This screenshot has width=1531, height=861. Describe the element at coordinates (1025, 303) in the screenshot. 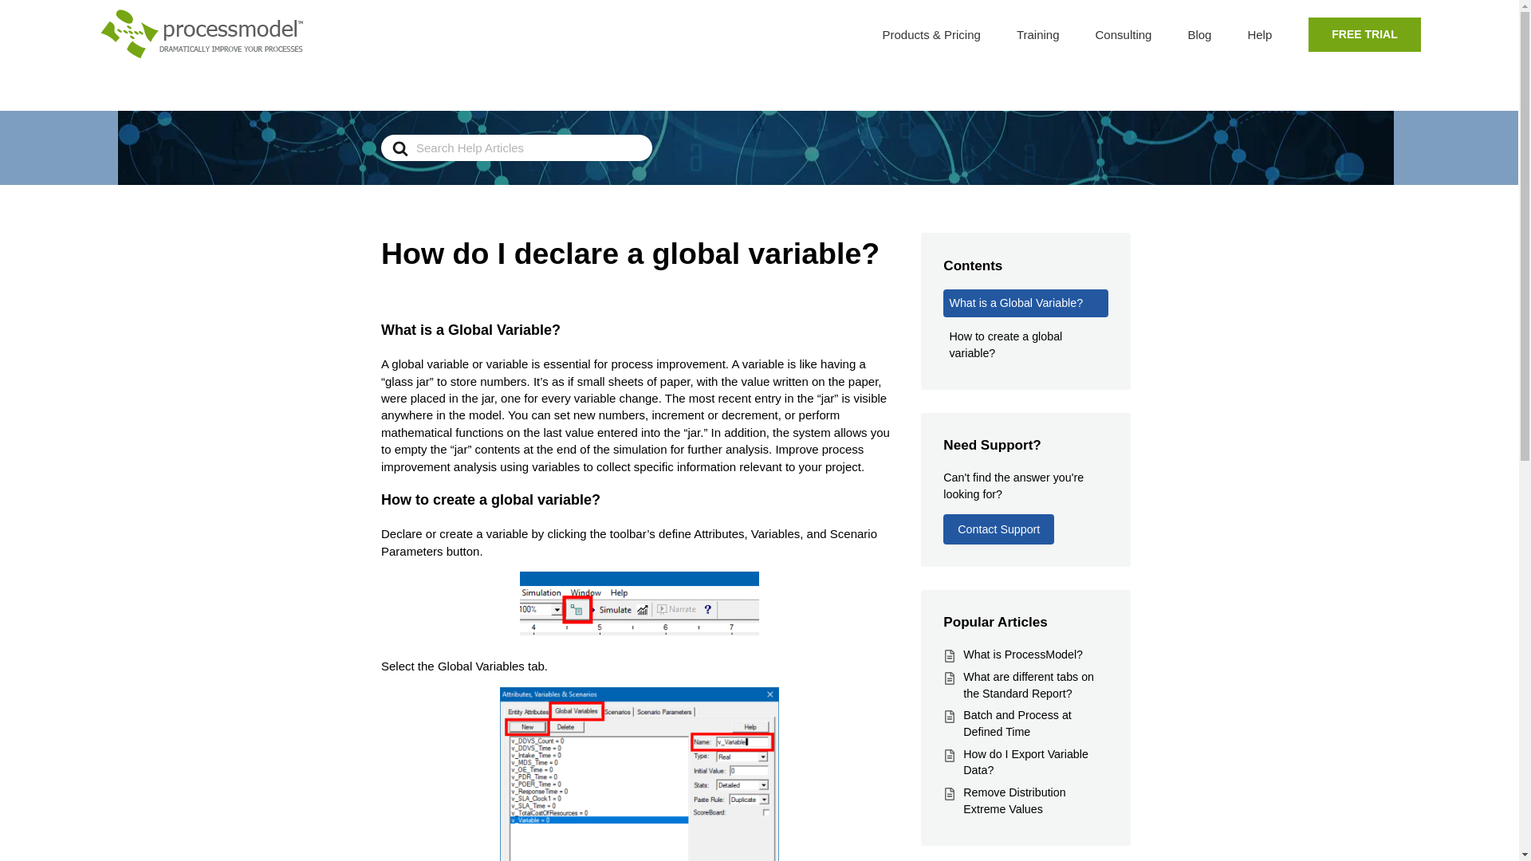

I see `What is a Global Variable?` at that location.